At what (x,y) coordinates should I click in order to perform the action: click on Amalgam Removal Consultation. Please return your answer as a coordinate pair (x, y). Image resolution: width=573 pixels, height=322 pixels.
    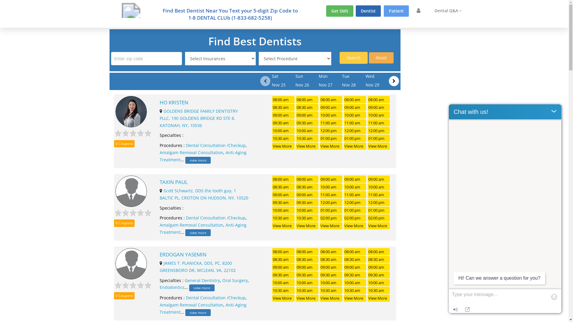
    Looking at the image, I should click on (192, 225).